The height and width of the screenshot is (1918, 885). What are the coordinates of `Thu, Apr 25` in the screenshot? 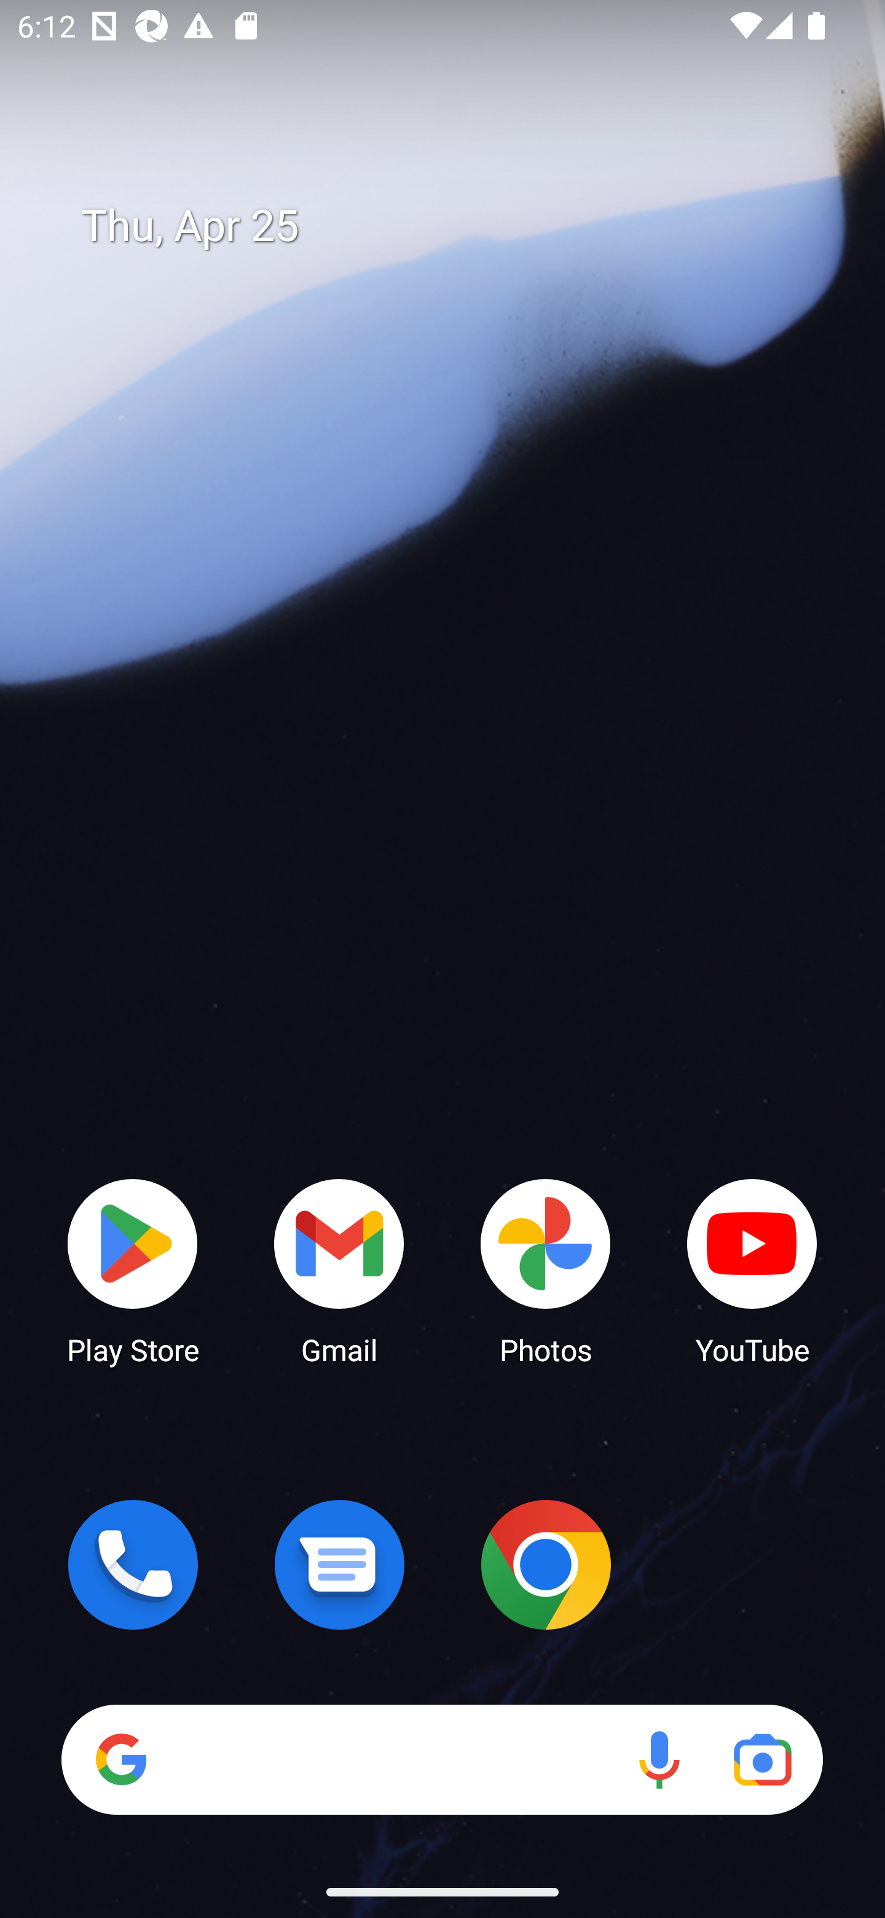 It's located at (460, 226).